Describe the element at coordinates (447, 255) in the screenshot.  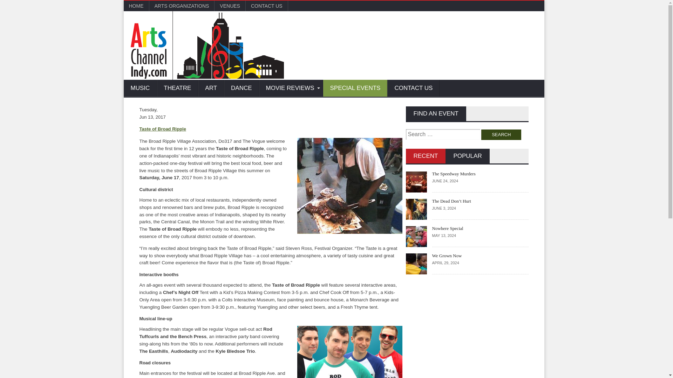
I see `We Grown Now` at that location.